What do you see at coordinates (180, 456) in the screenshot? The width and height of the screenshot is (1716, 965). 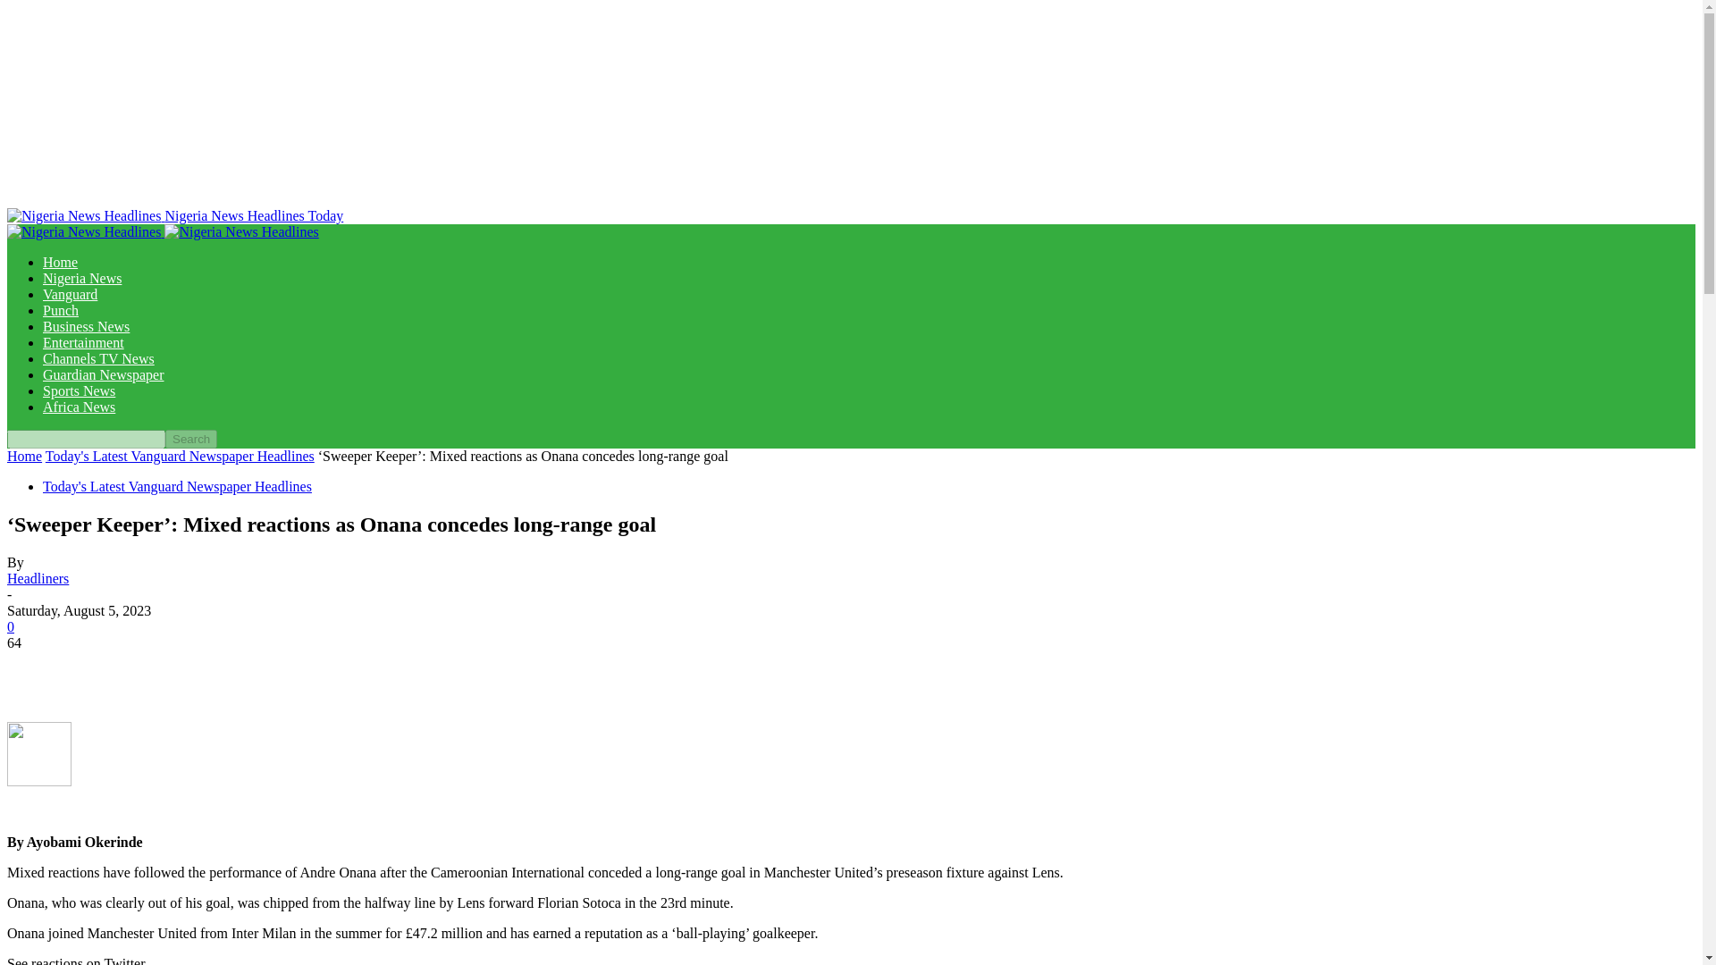 I see `Today's Latest Vanguard Newspaper Headlines` at bounding box center [180, 456].